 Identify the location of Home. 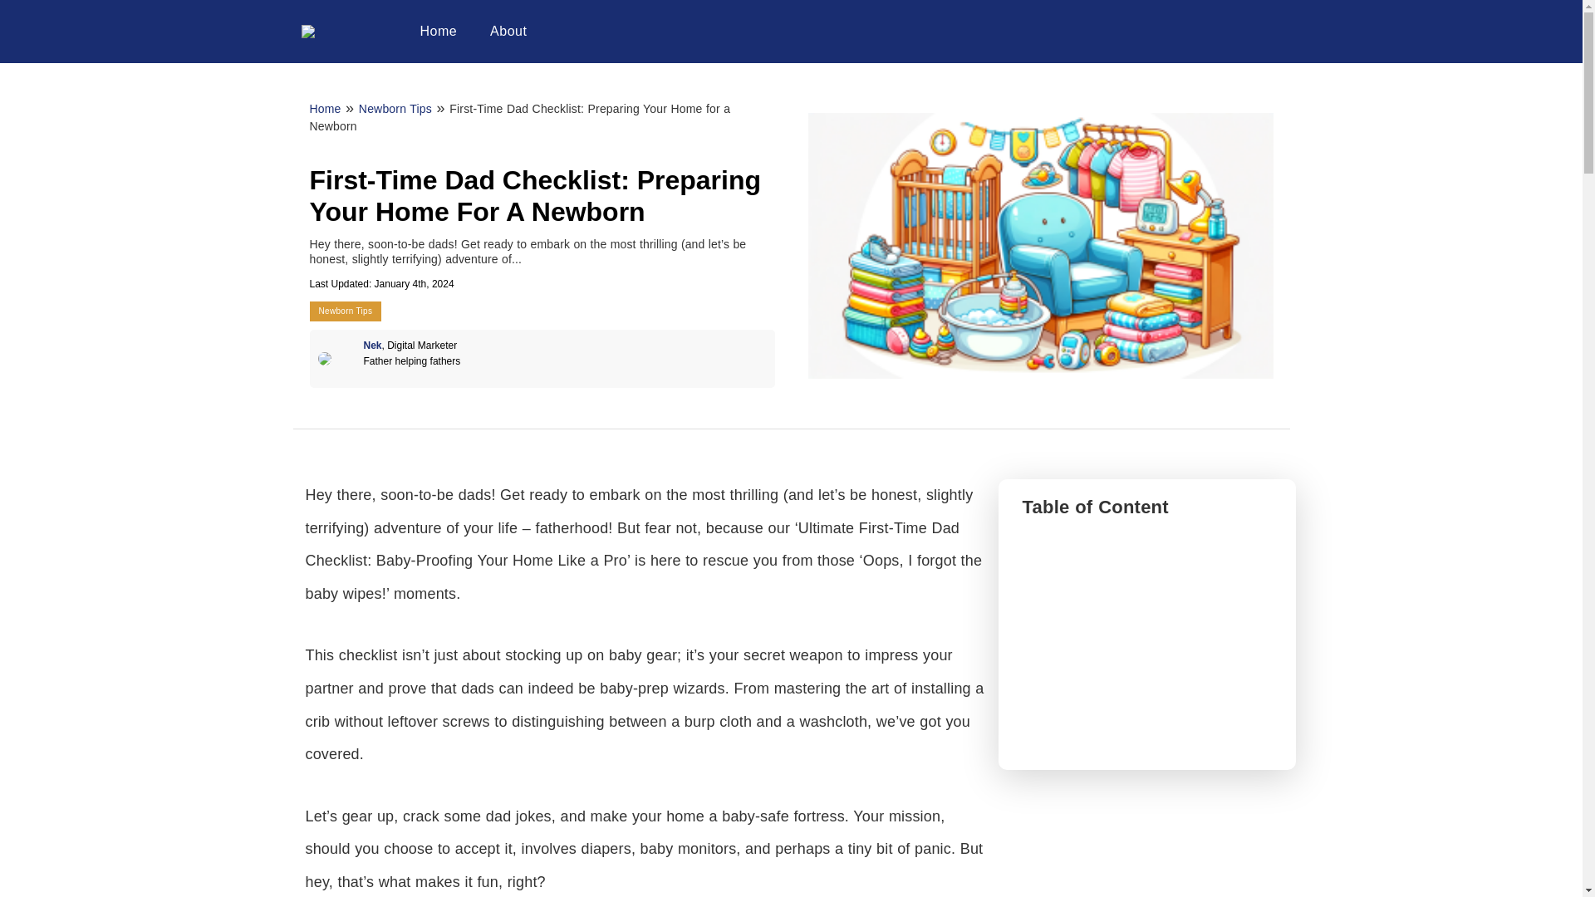
(325, 109).